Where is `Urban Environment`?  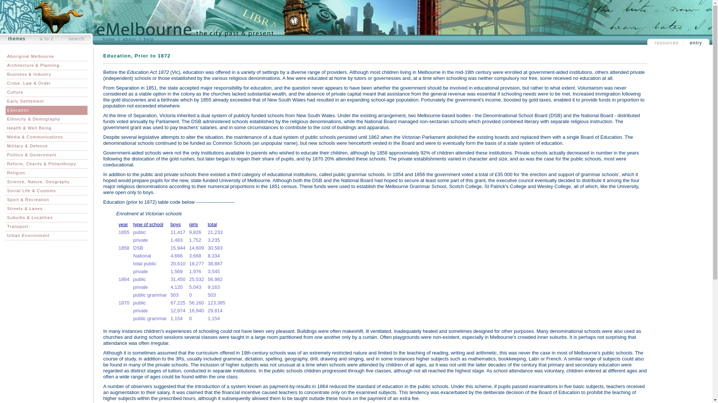
Urban Environment is located at coordinates (46, 235).